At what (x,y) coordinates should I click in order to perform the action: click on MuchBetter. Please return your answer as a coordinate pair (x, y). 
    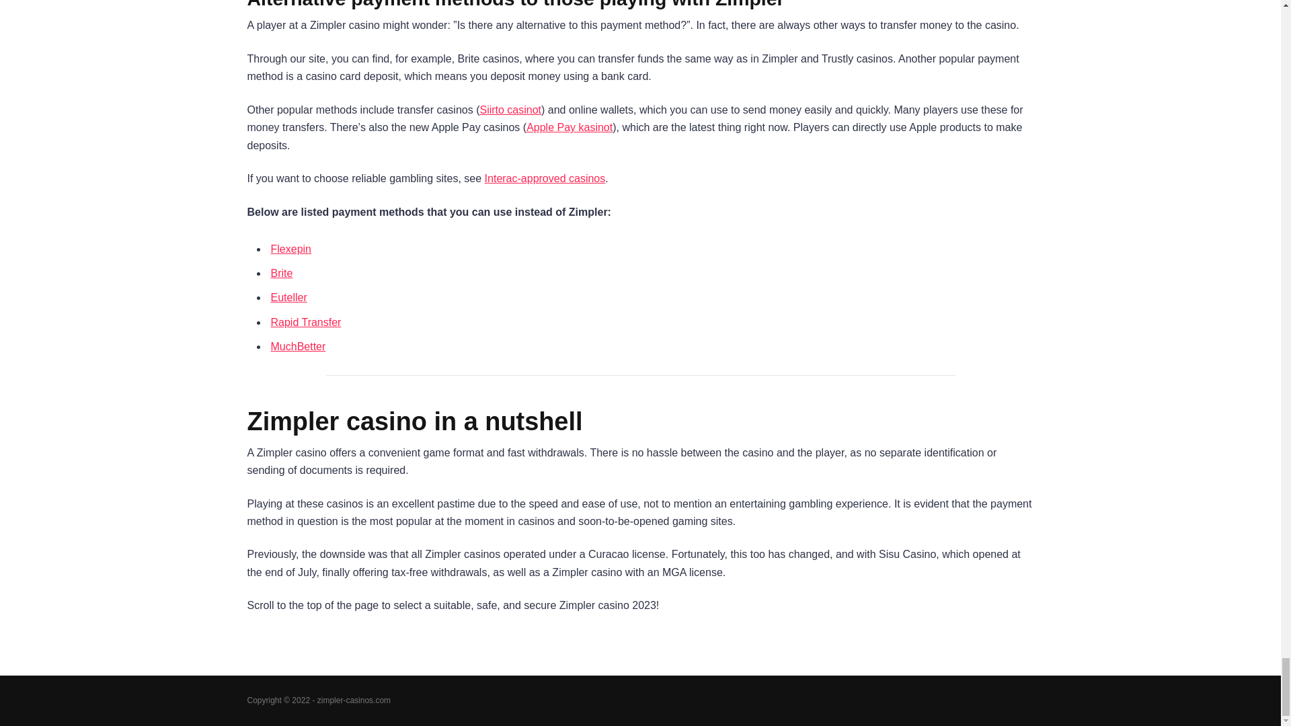
    Looking at the image, I should click on (297, 346).